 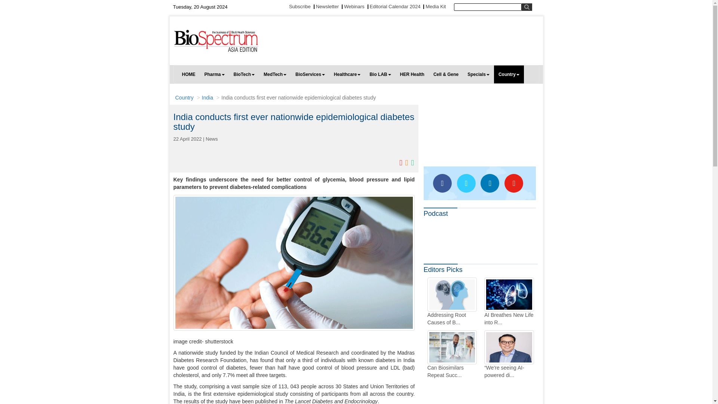 I want to click on Facebook, so click(x=442, y=183).